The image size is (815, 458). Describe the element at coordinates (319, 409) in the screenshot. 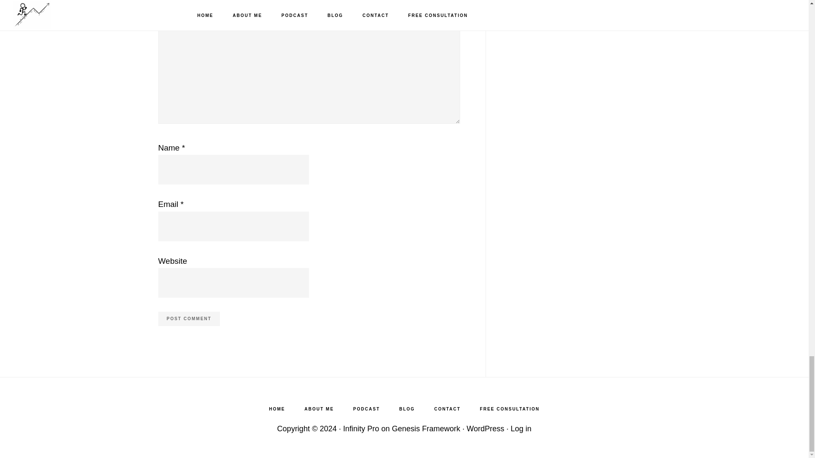

I see `ABOUT ME` at that location.